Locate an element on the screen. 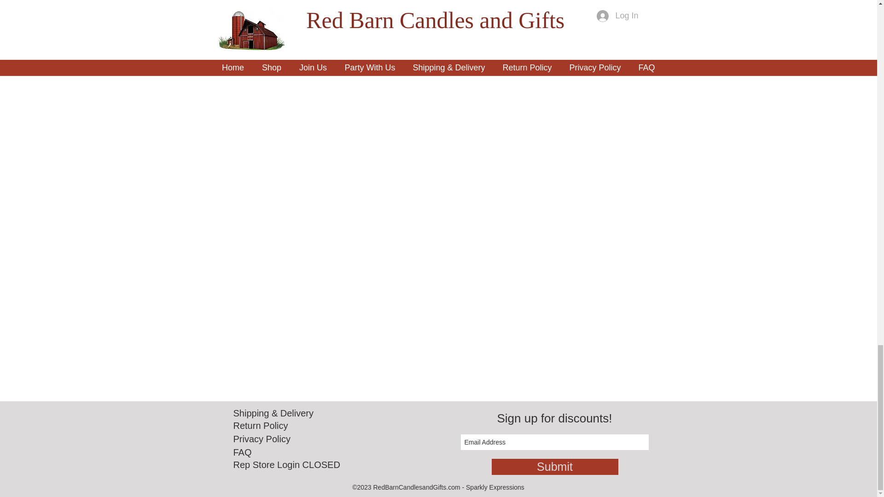 Image resolution: width=884 pixels, height=497 pixels. Return Policy is located at coordinates (261, 425).